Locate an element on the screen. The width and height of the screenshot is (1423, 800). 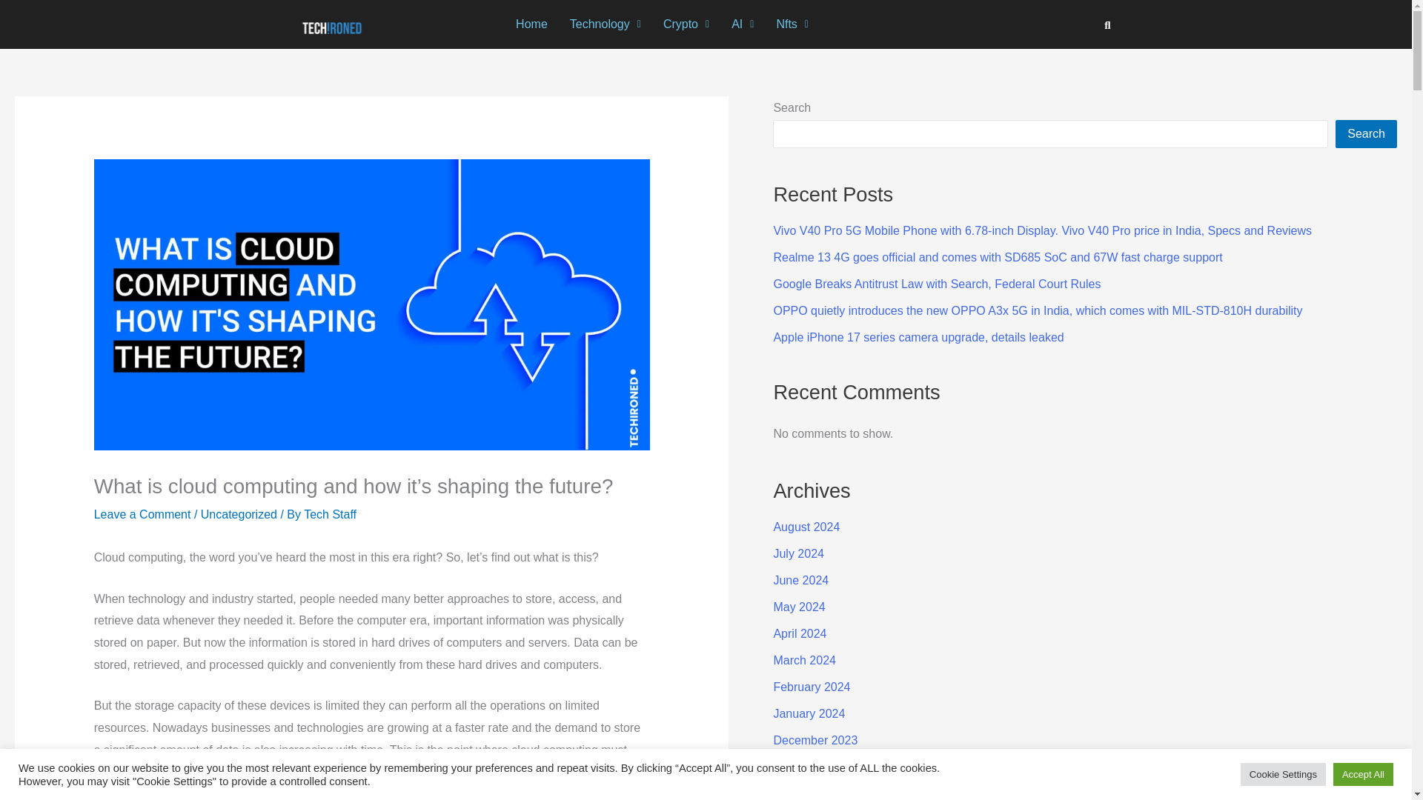
View all posts by Tech Staff is located at coordinates (331, 514).